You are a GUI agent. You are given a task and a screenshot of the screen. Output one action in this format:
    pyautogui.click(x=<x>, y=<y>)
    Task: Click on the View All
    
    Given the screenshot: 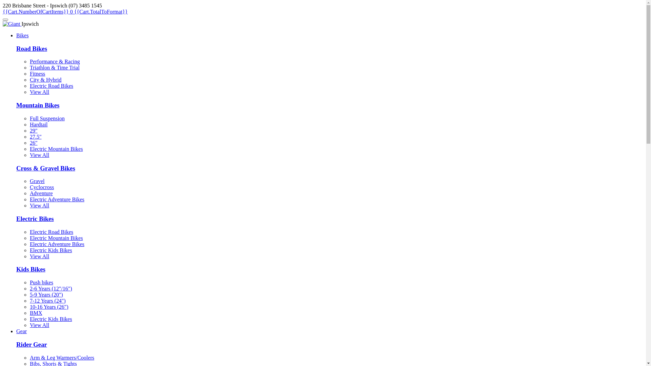 What is the action you would take?
    pyautogui.click(x=39, y=155)
    